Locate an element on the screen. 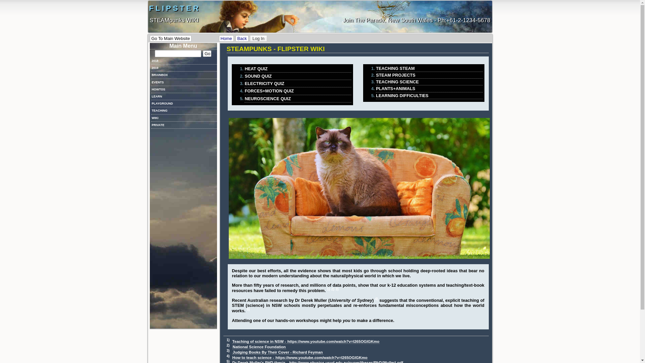 This screenshot has width=645, height=363. 4) is located at coordinates (376, 299).